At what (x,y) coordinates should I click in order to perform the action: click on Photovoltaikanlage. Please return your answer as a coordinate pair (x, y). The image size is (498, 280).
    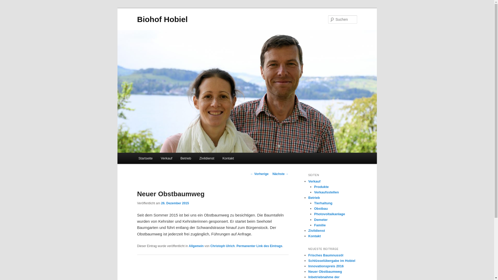
    Looking at the image, I should click on (329, 214).